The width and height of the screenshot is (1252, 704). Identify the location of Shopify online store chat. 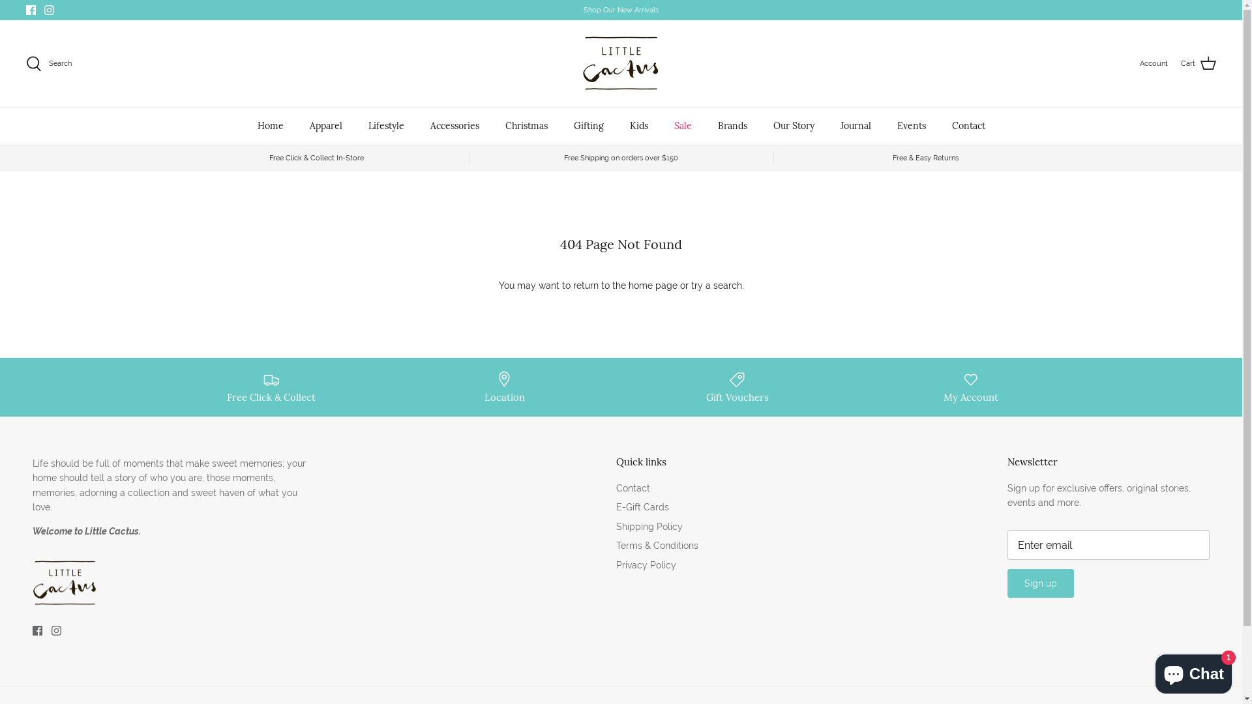
(1193, 671).